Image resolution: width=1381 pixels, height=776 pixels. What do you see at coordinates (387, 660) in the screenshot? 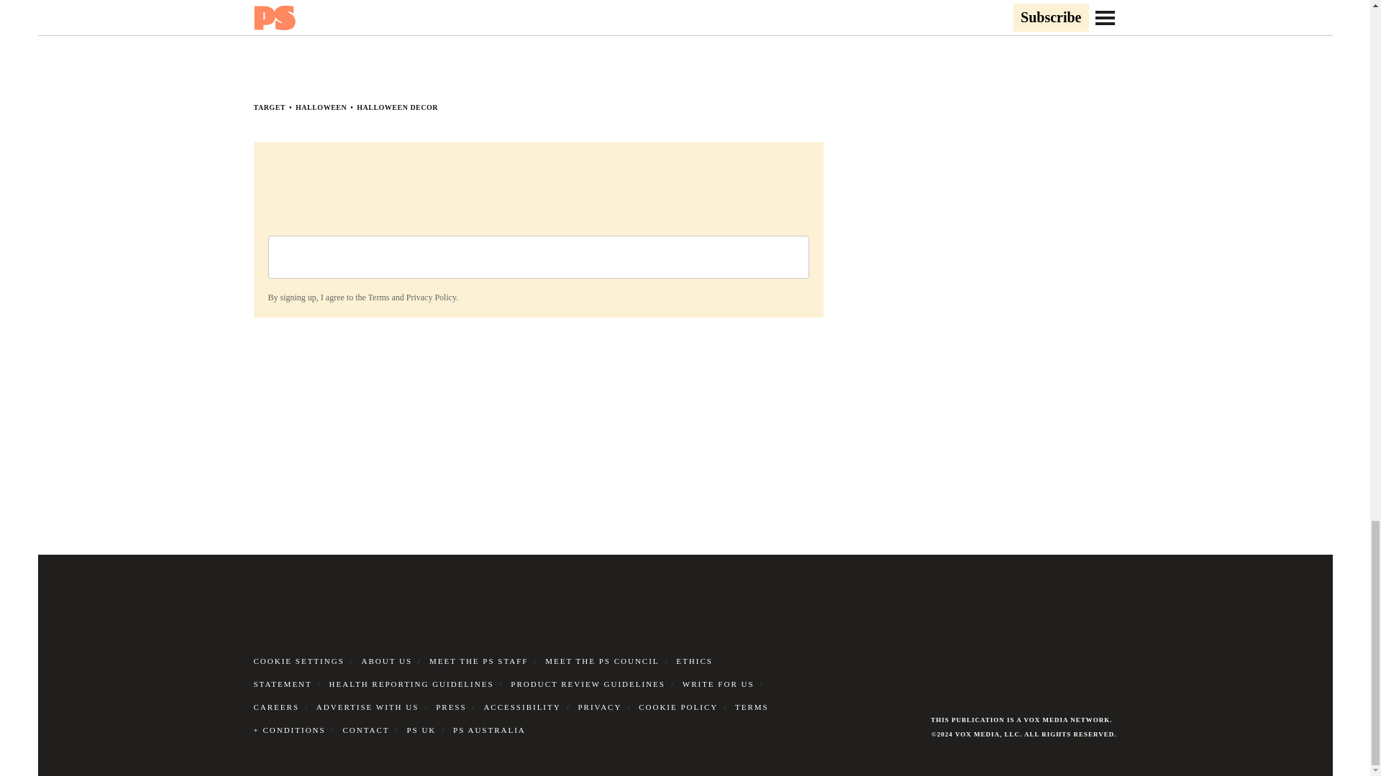
I see `ABOUT US` at bounding box center [387, 660].